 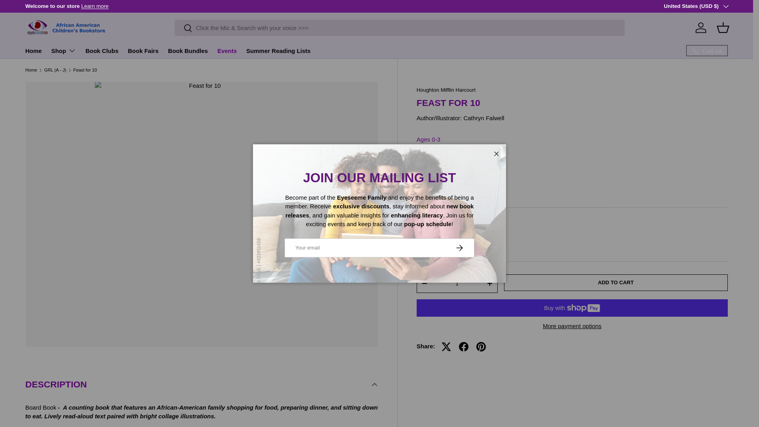 What do you see at coordinates (36, 11) in the screenshot?
I see `SKIP TO CONTENT` at bounding box center [36, 11].